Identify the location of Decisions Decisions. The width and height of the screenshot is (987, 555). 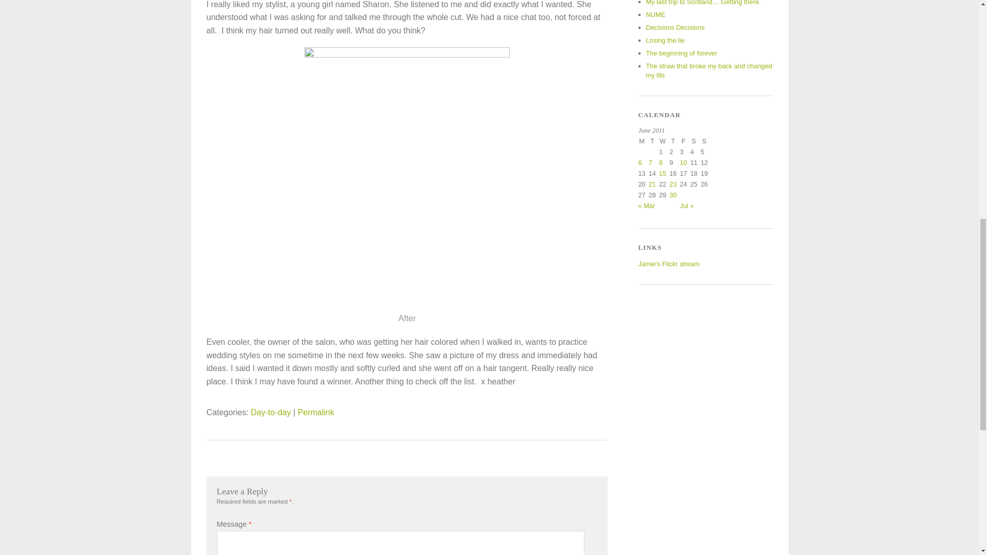
(674, 27).